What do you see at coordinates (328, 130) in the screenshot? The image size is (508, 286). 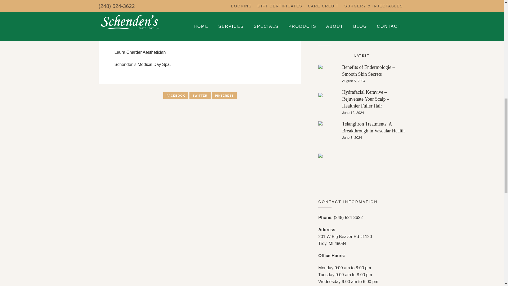 I see `Telangitron Treatments: A Breakthrough in Vascular Health` at bounding box center [328, 130].